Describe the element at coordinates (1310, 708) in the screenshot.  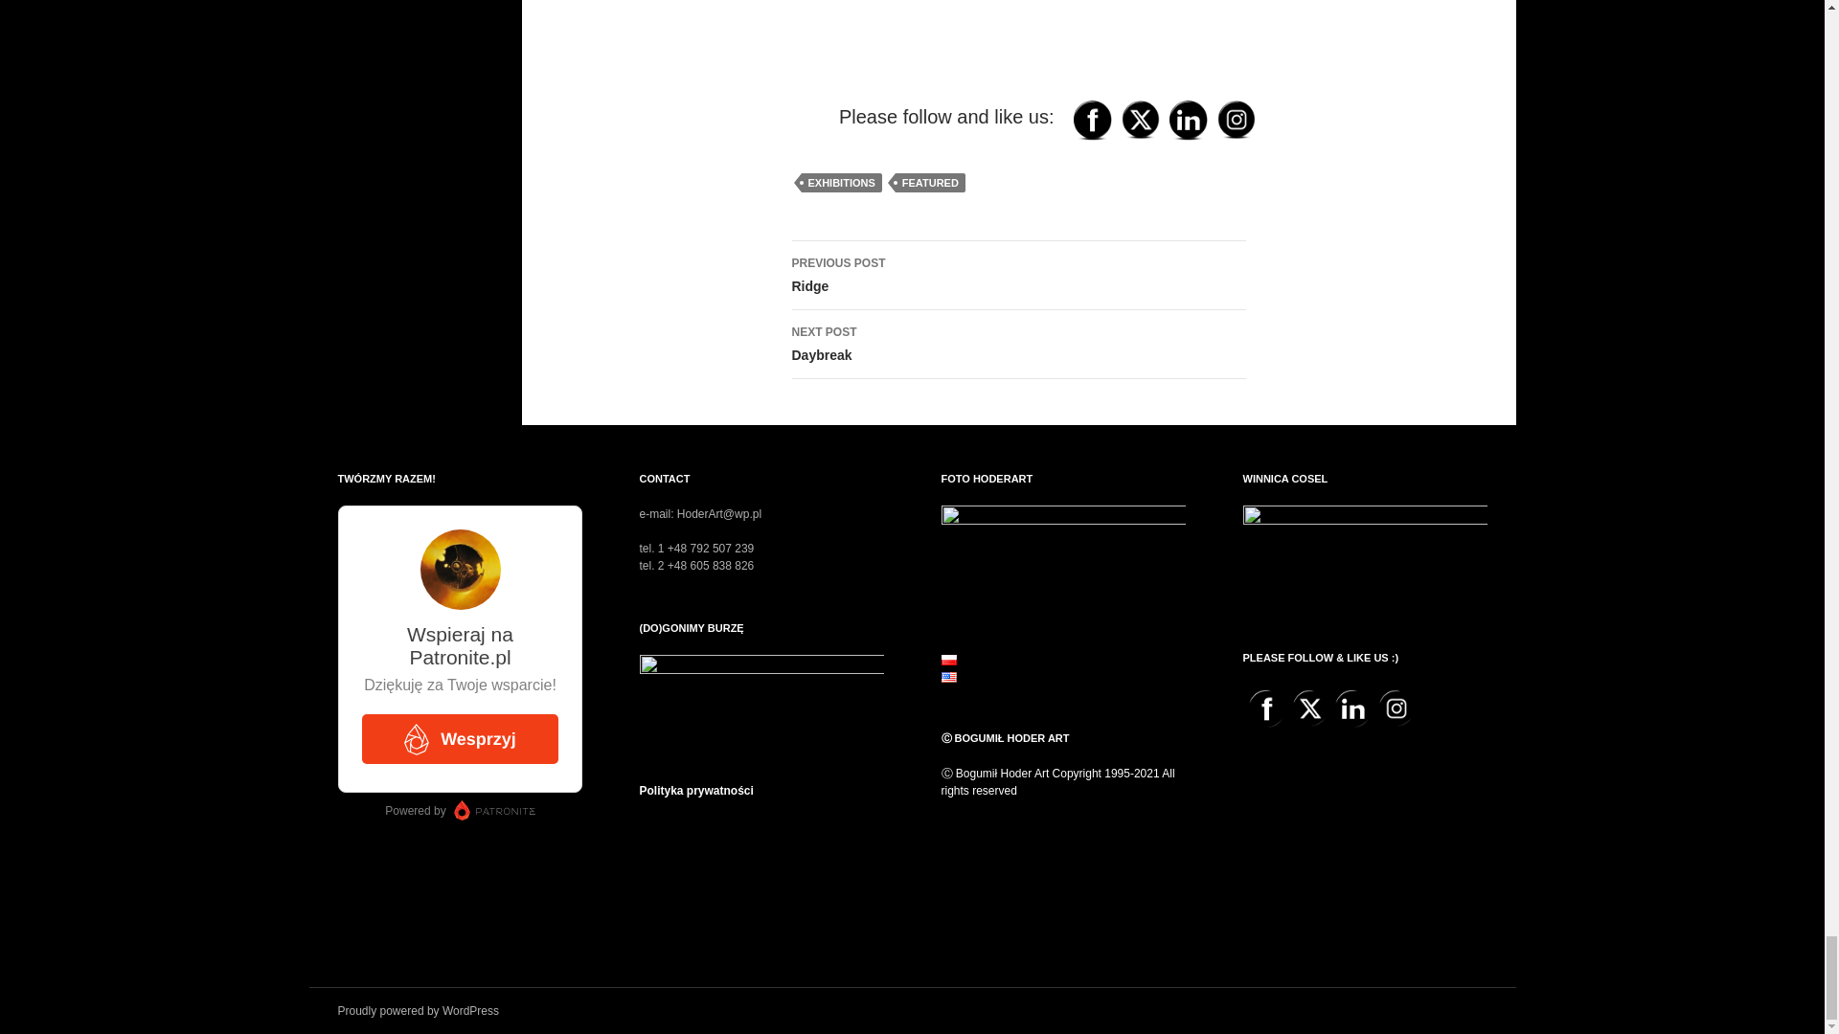
I see `Twitter` at that location.